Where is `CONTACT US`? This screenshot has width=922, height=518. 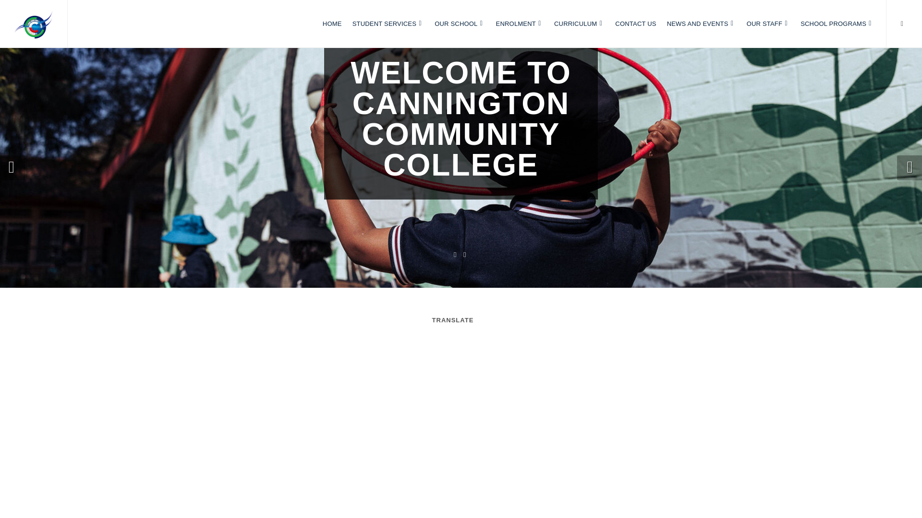 CONTACT US is located at coordinates (636, 24).